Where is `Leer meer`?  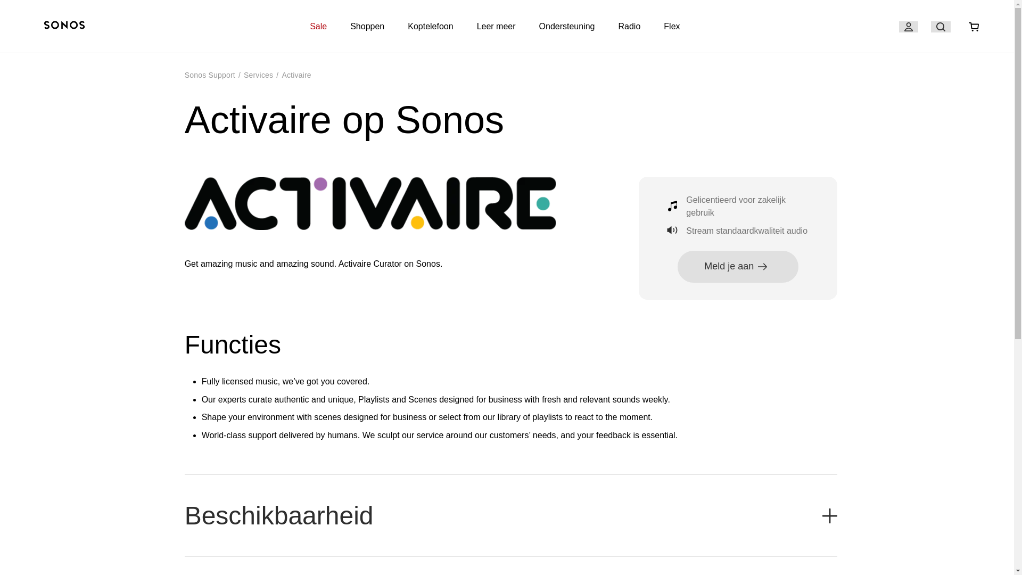 Leer meer is located at coordinates (496, 27).